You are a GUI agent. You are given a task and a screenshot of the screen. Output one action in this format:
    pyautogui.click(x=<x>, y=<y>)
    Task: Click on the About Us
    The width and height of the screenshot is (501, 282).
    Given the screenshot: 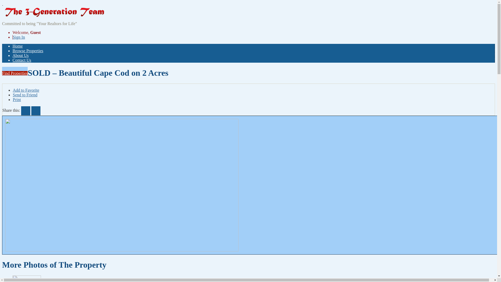 What is the action you would take?
    pyautogui.click(x=21, y=55)
    